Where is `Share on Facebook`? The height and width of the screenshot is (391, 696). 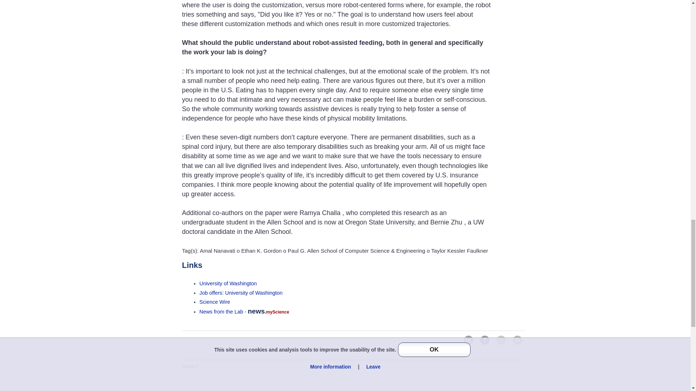 Share on Facebook is located at coordinates (484, 340).